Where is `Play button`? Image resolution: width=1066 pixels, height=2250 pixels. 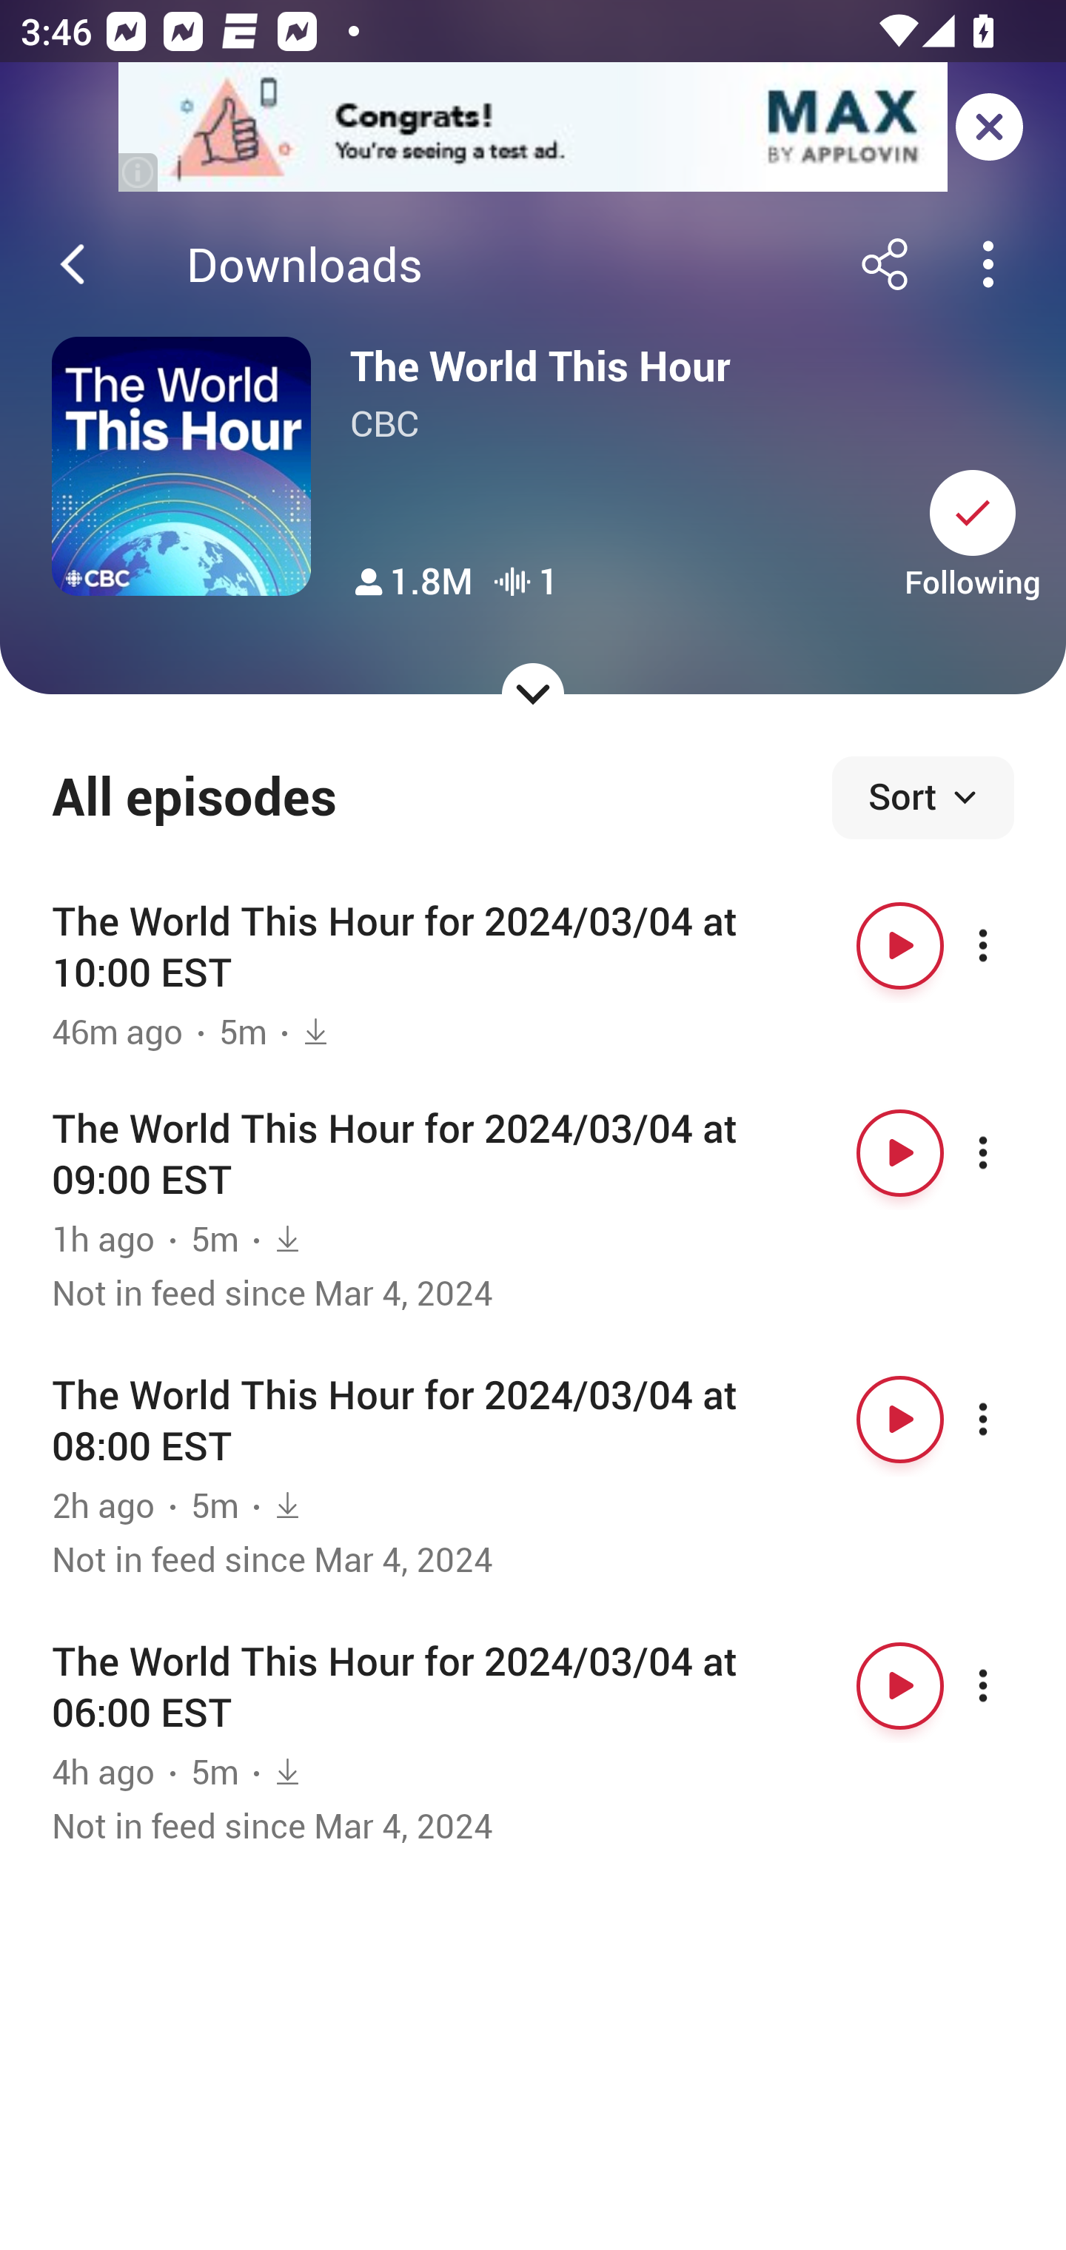 Play button is located at coordinates (900, 946).